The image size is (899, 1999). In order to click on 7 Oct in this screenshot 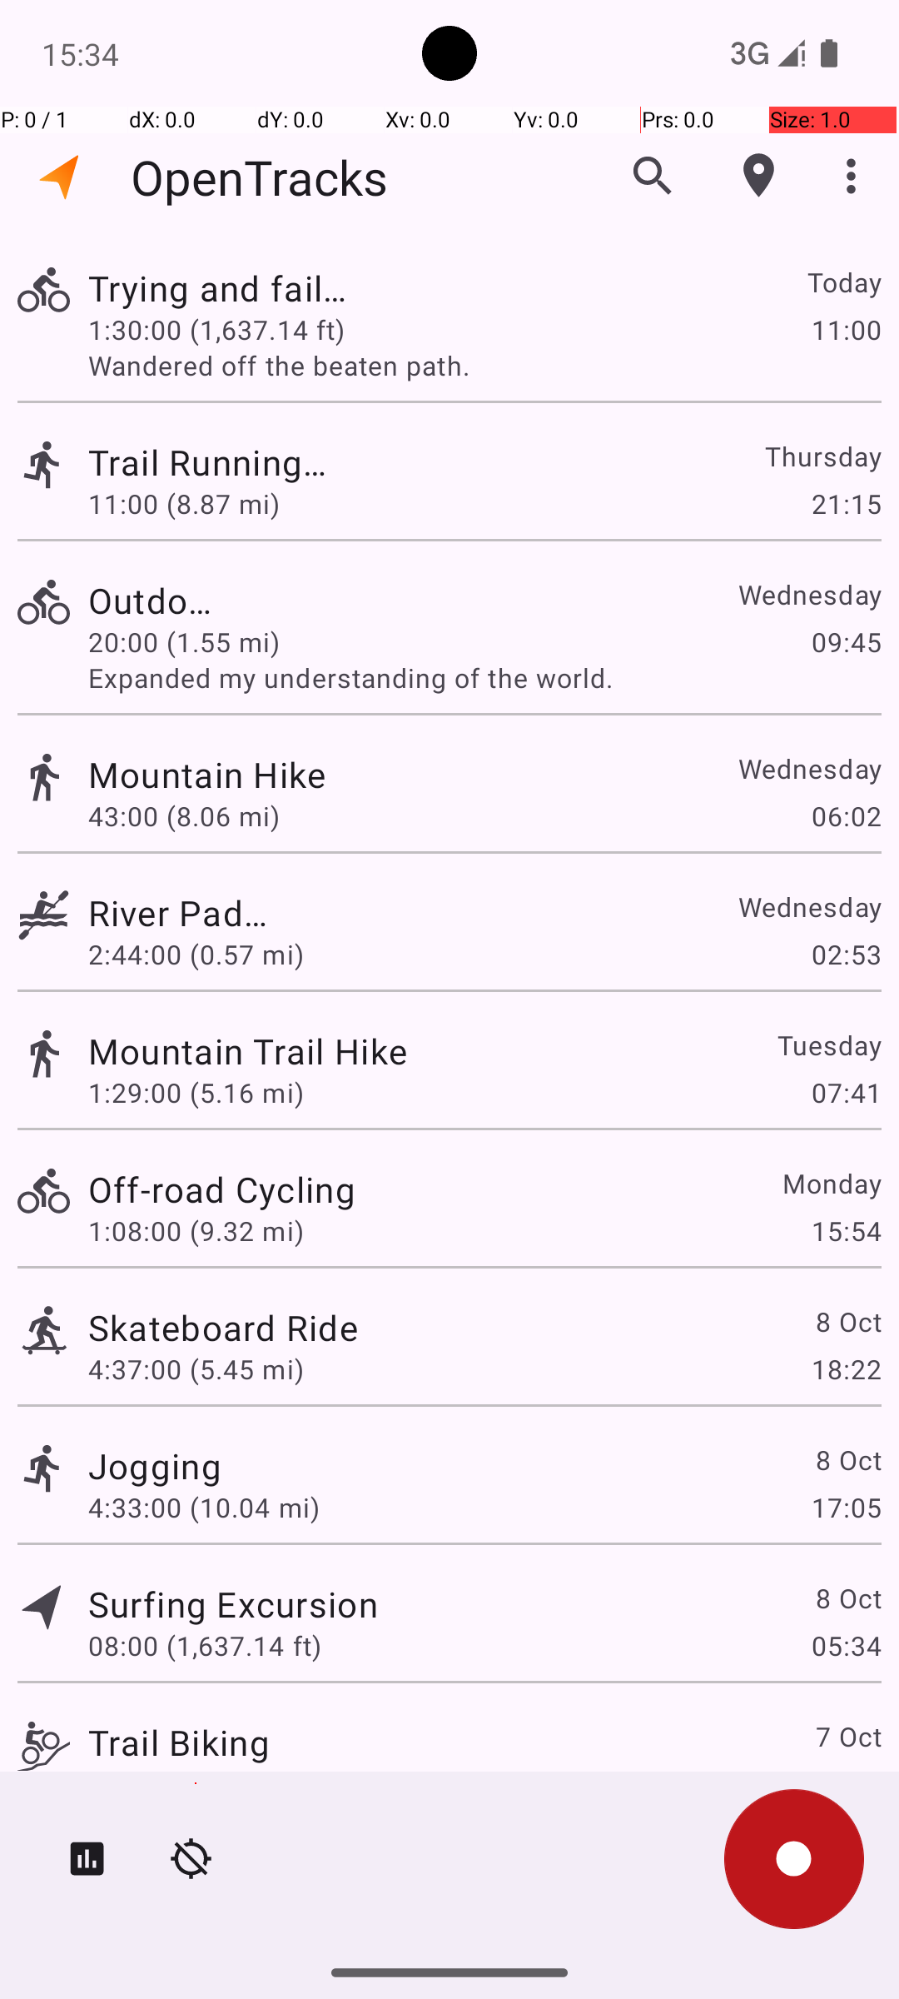, I will do `click(847, 1736)`.